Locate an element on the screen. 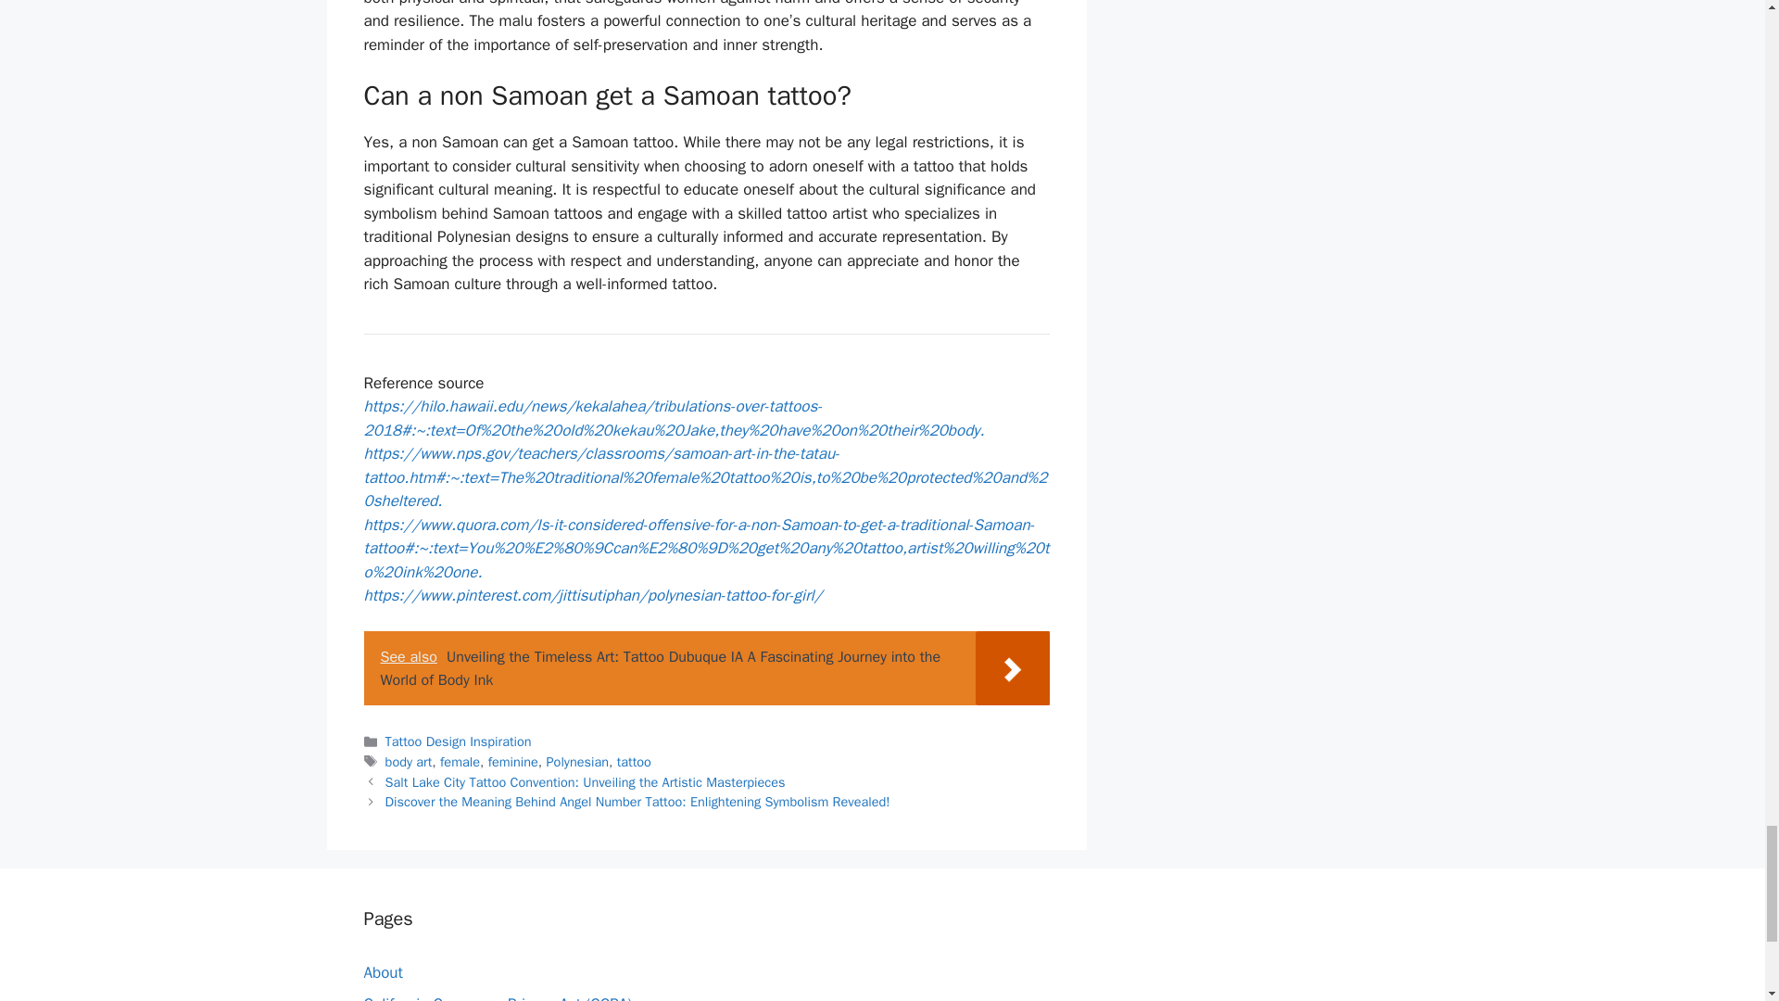 This screenshot has width=1779, height=1001. female is located at coordinates (460, 762).